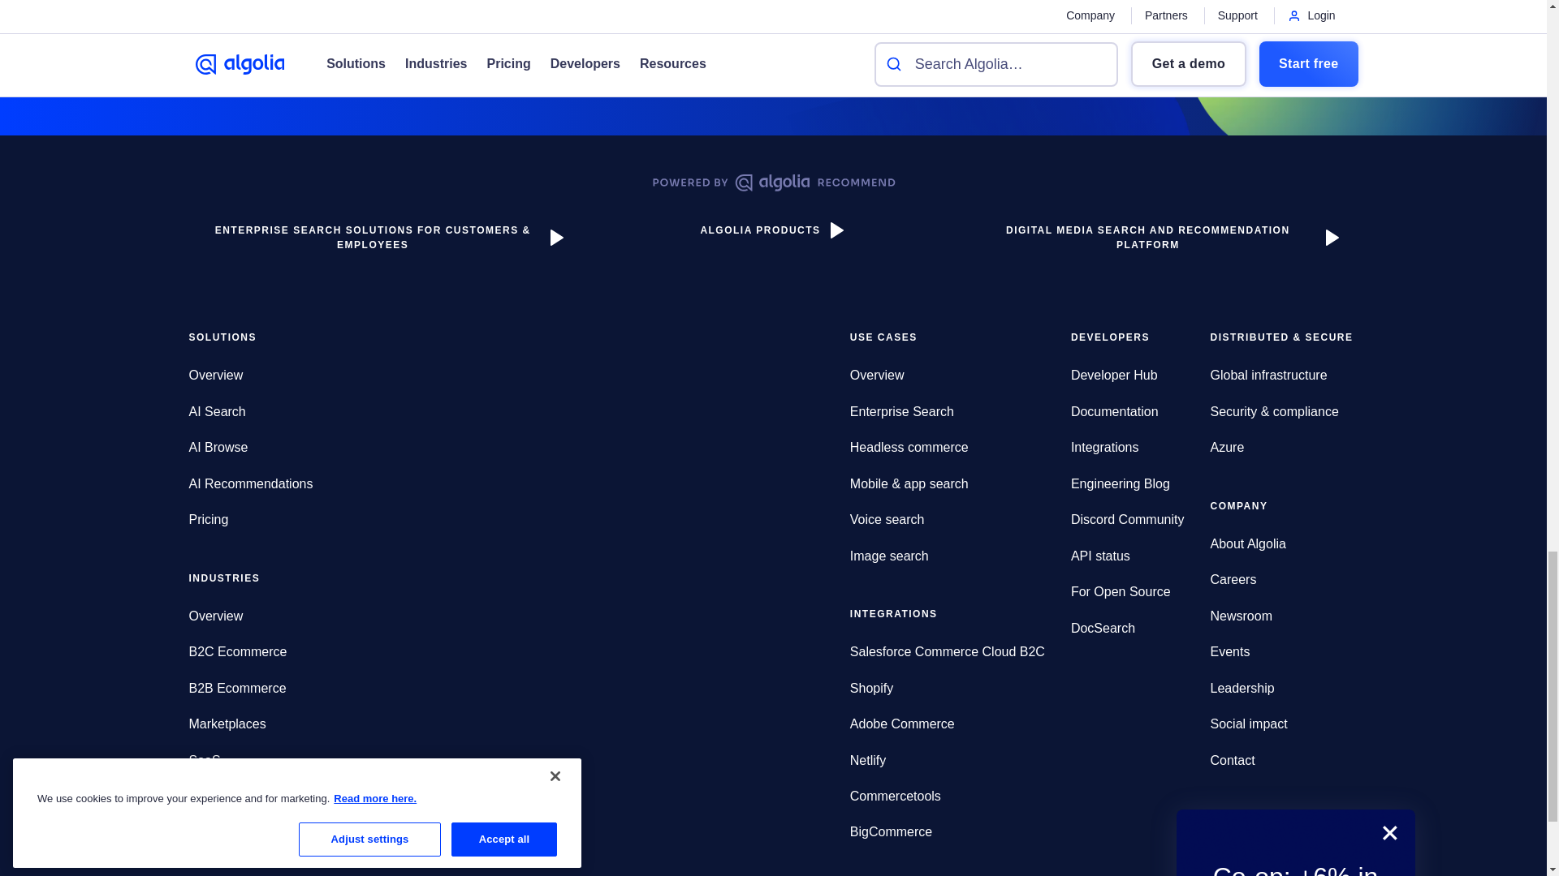 Image resolution: width=1559 pixels, height=876 pixels. I want to click on Twitter, so click(1252, 857).